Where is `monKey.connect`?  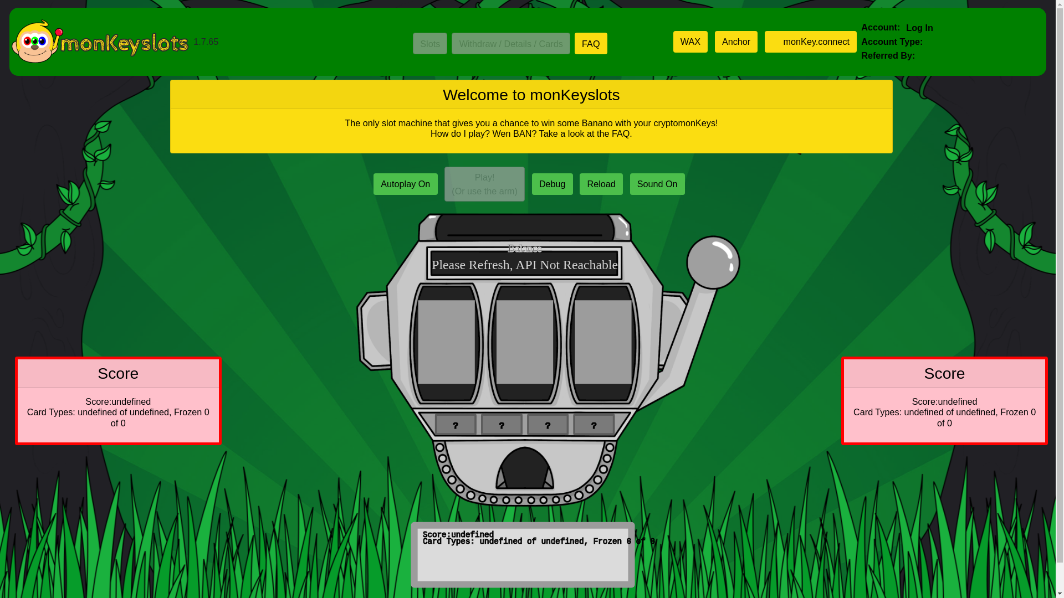
monKey.connect is located at coordinates (811, 42).